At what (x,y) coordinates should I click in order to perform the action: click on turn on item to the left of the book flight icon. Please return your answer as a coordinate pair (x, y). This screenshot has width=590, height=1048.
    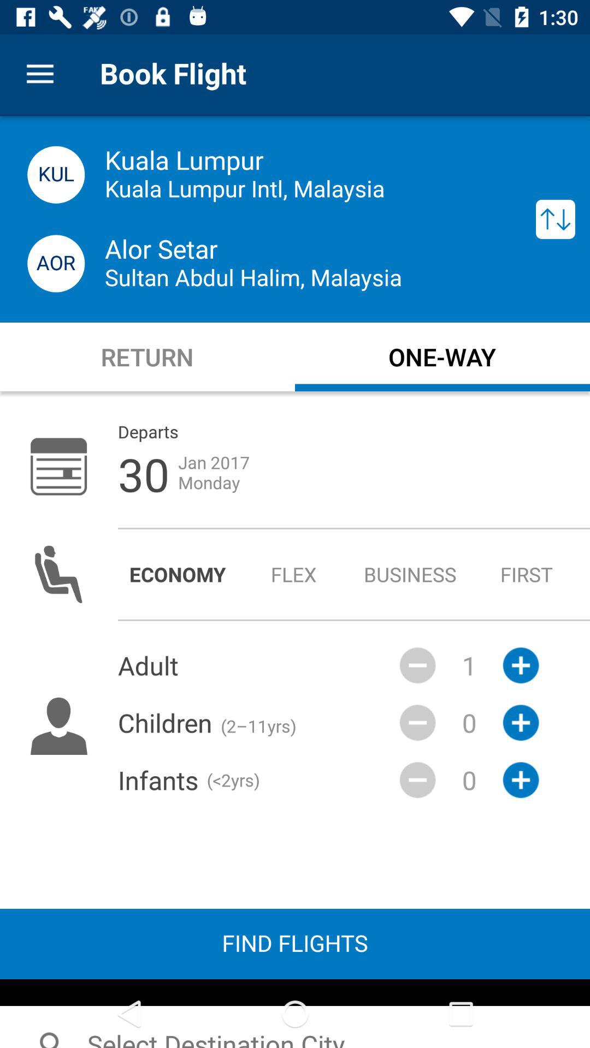
    Looking at the image, I should click on (40, 74).